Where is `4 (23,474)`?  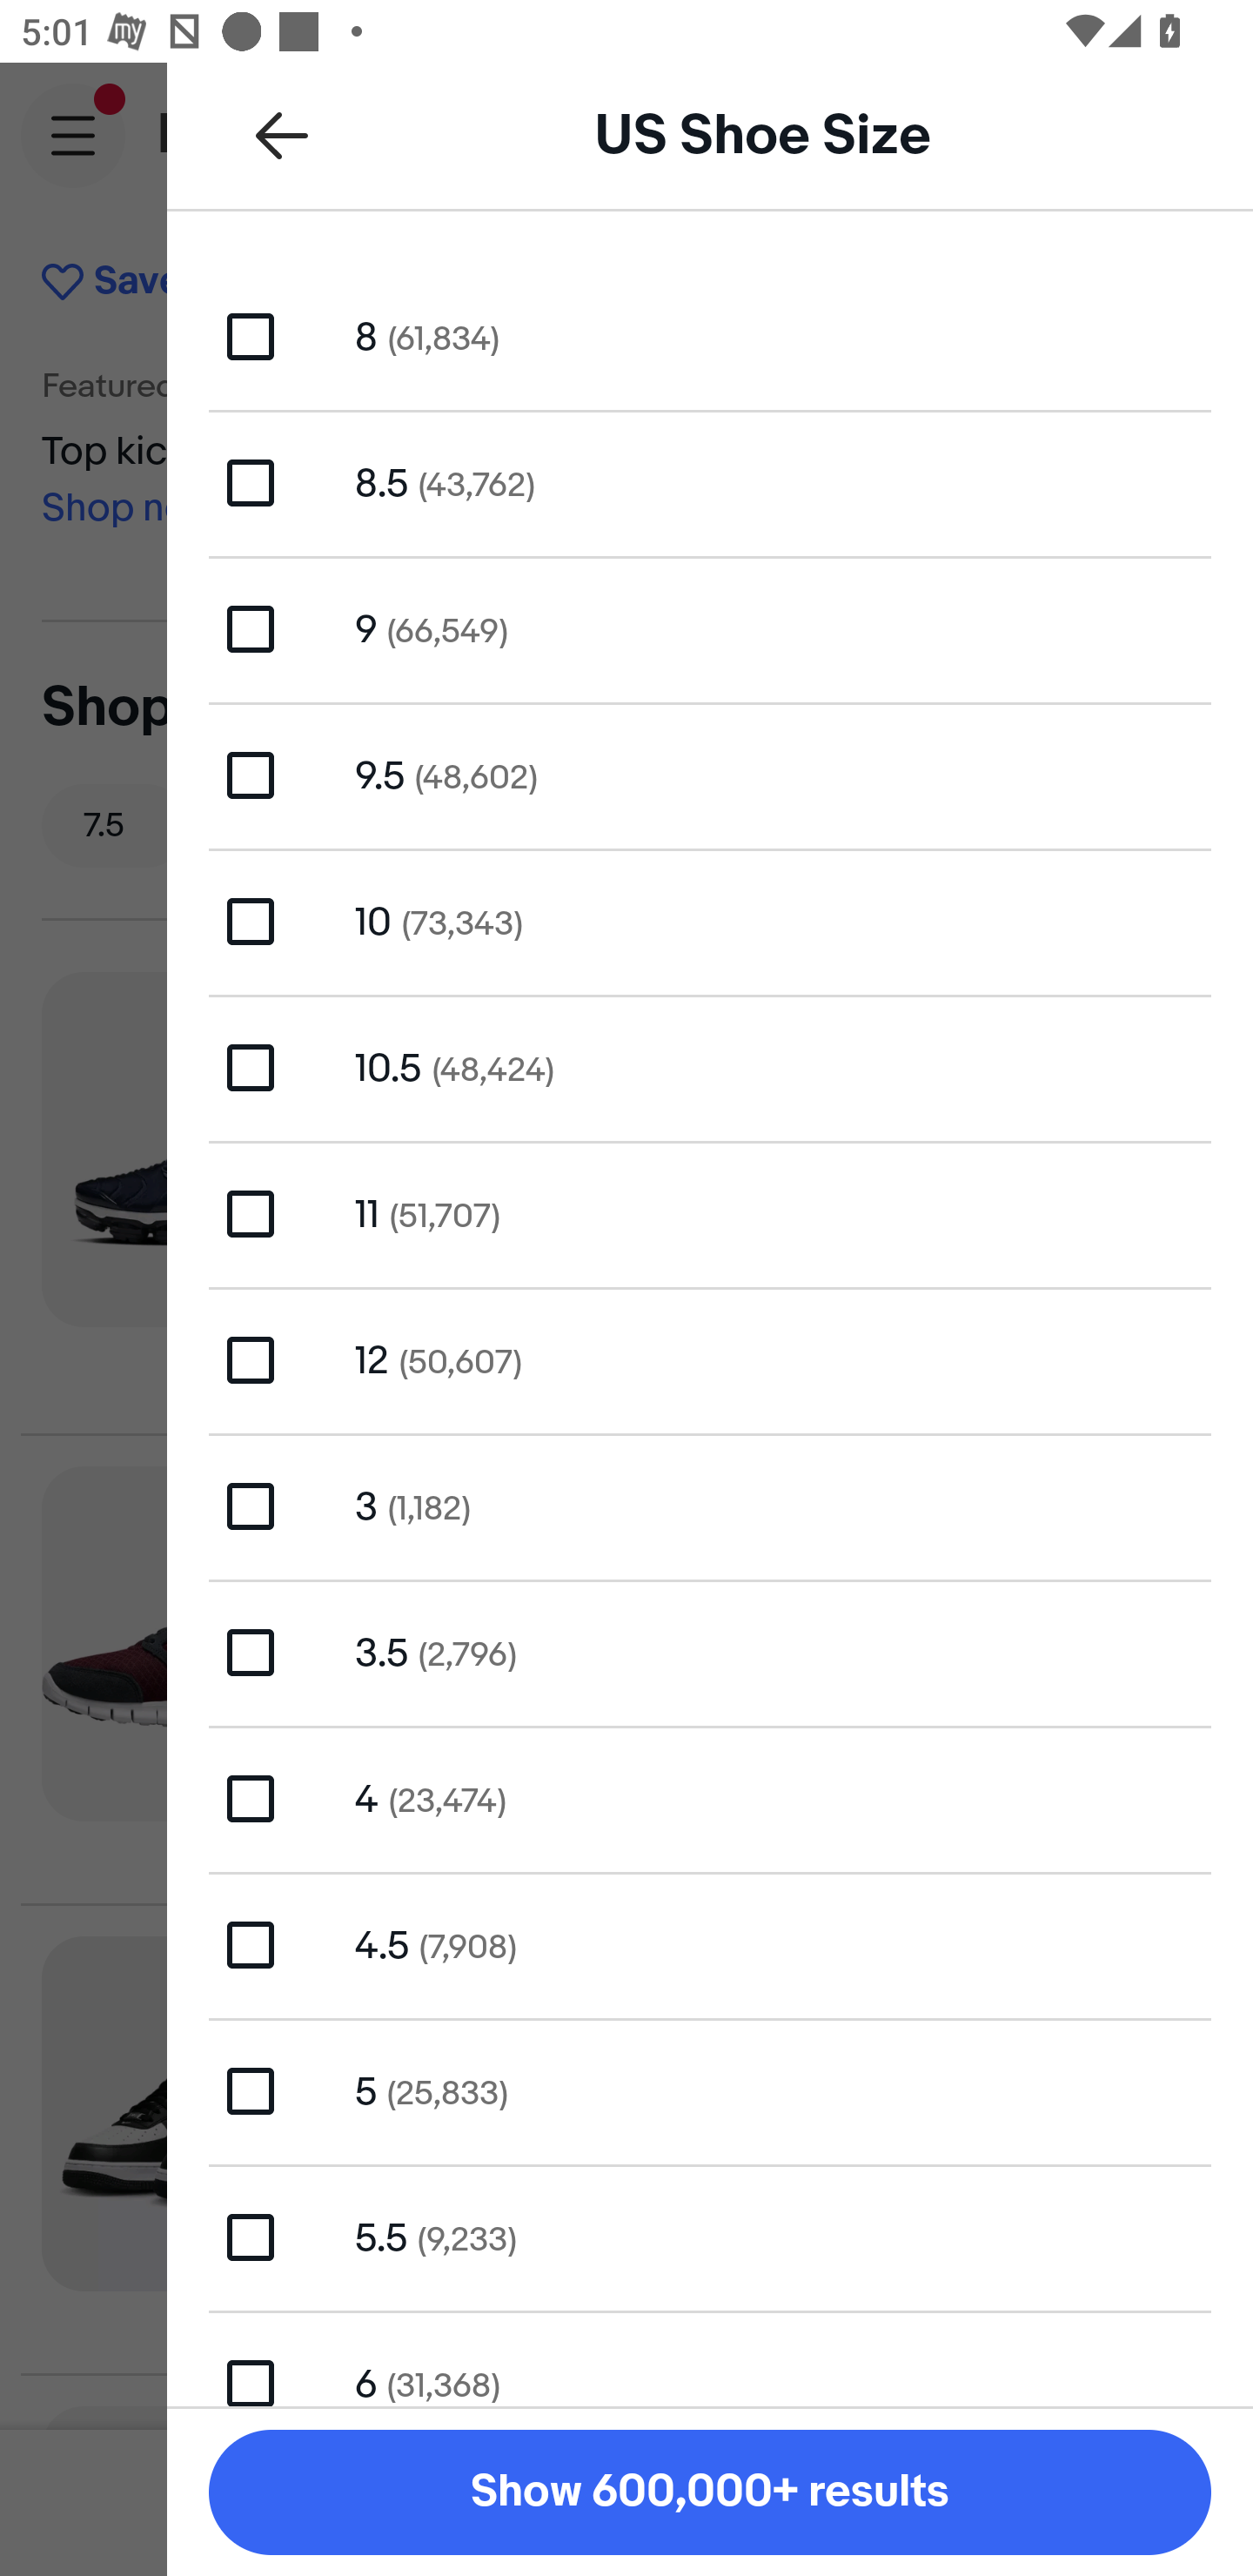 4 (23,474) is located at coordinates (710, 1799).